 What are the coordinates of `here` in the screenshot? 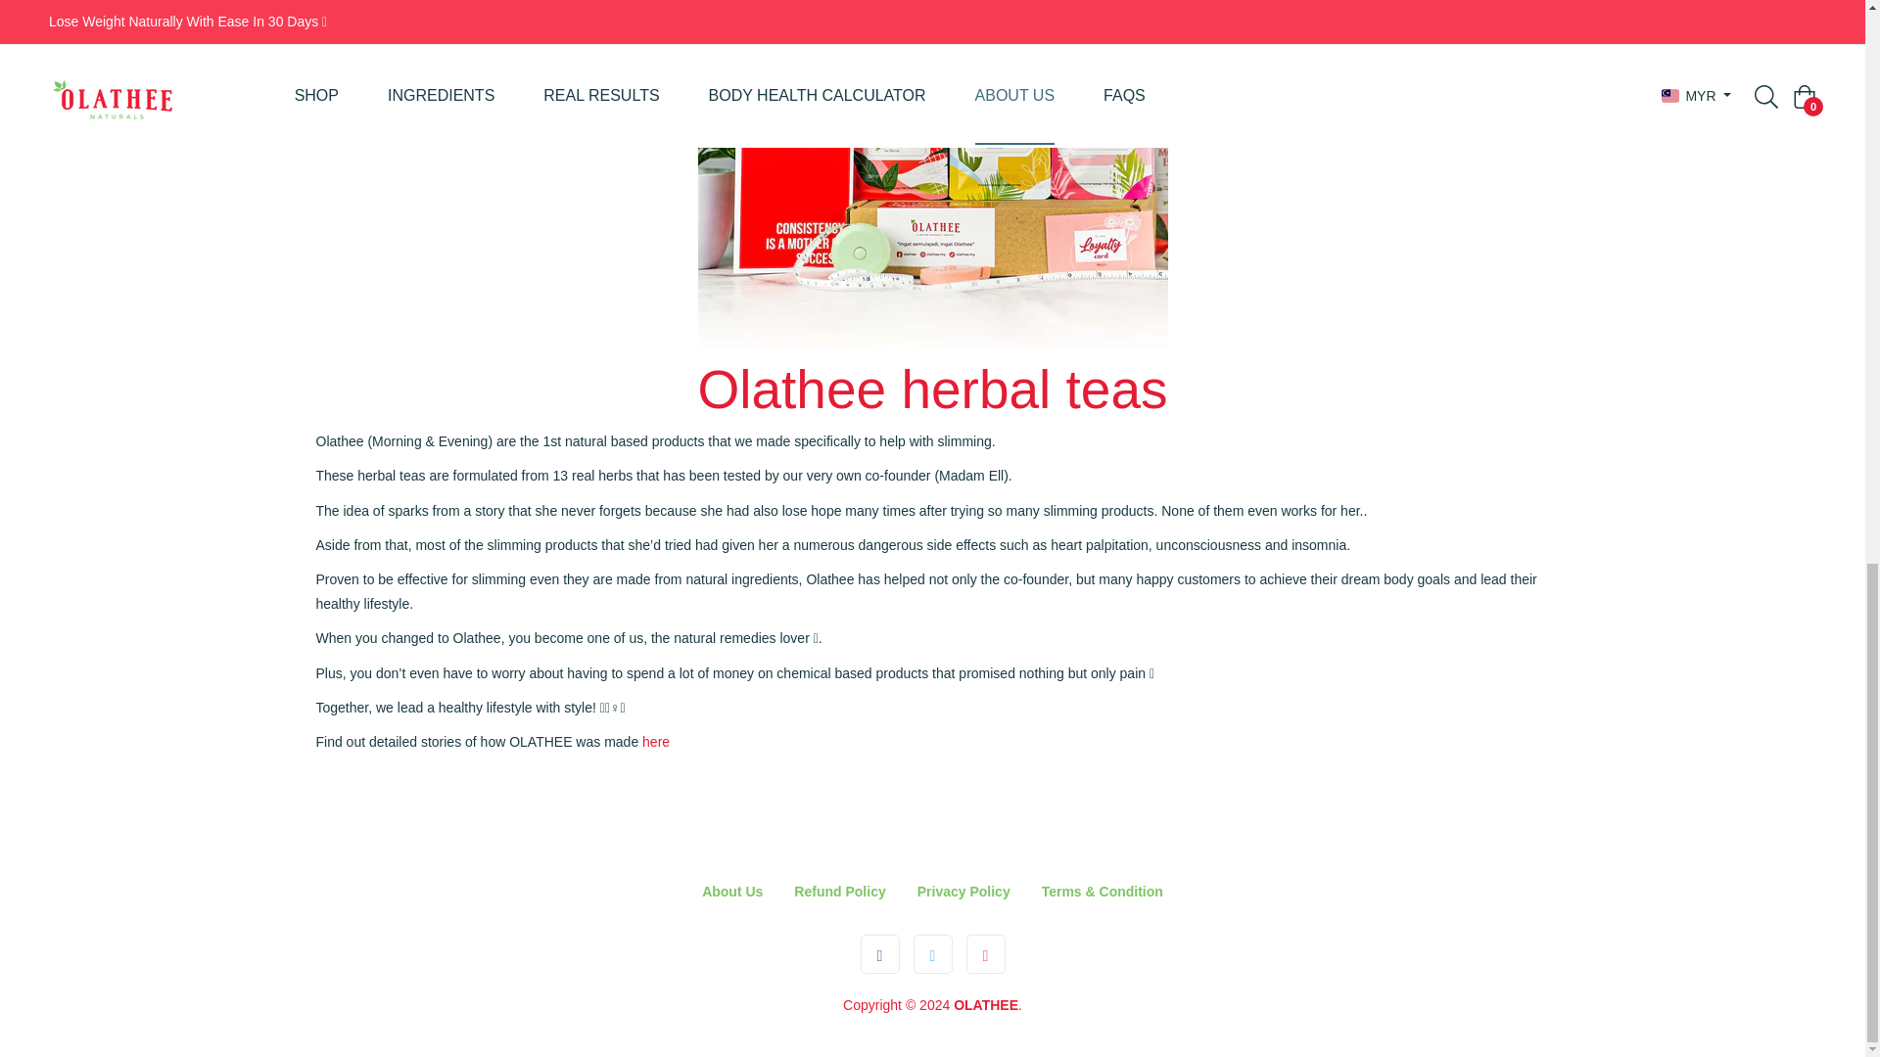 It's located at (656, 741).